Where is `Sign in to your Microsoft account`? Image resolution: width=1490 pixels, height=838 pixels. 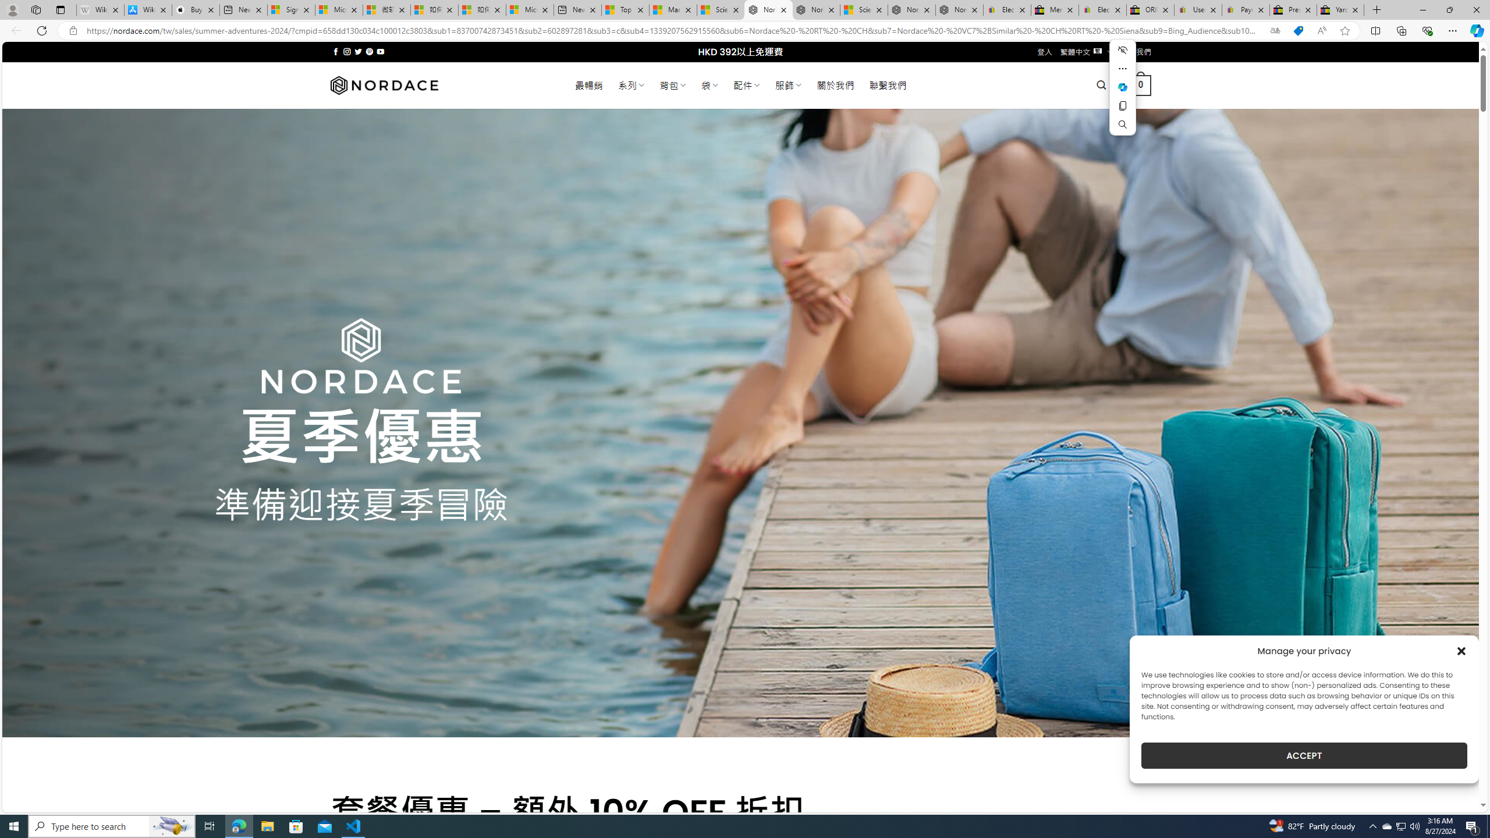 Sign in to your Microsoft account is located at coordinates (291, 10).